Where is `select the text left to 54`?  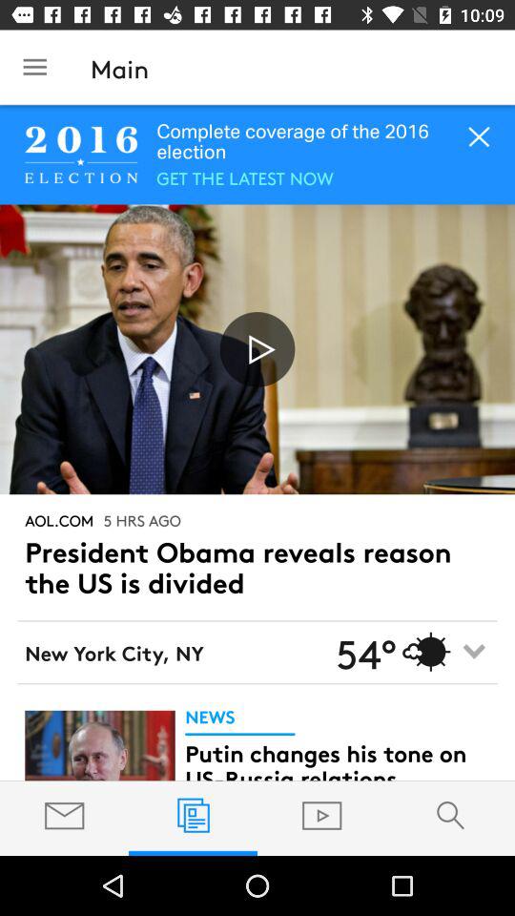
select the text left to 54 is located at coordinates (177, 651).